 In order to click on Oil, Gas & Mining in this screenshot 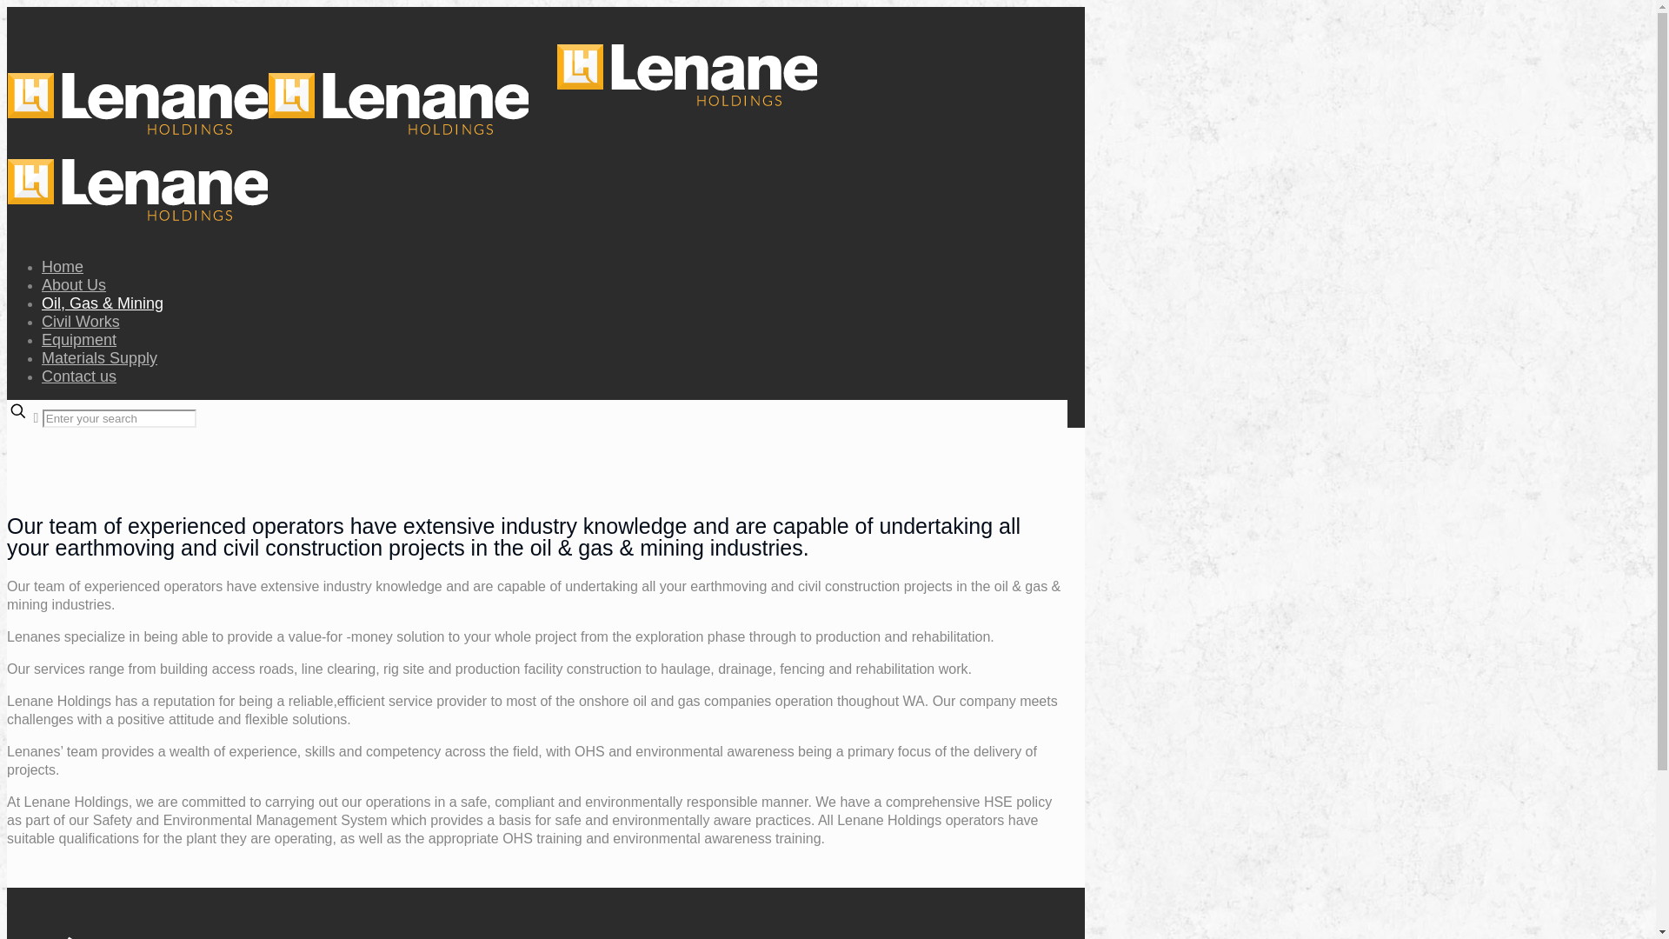, I will do `click(103, 303)`.